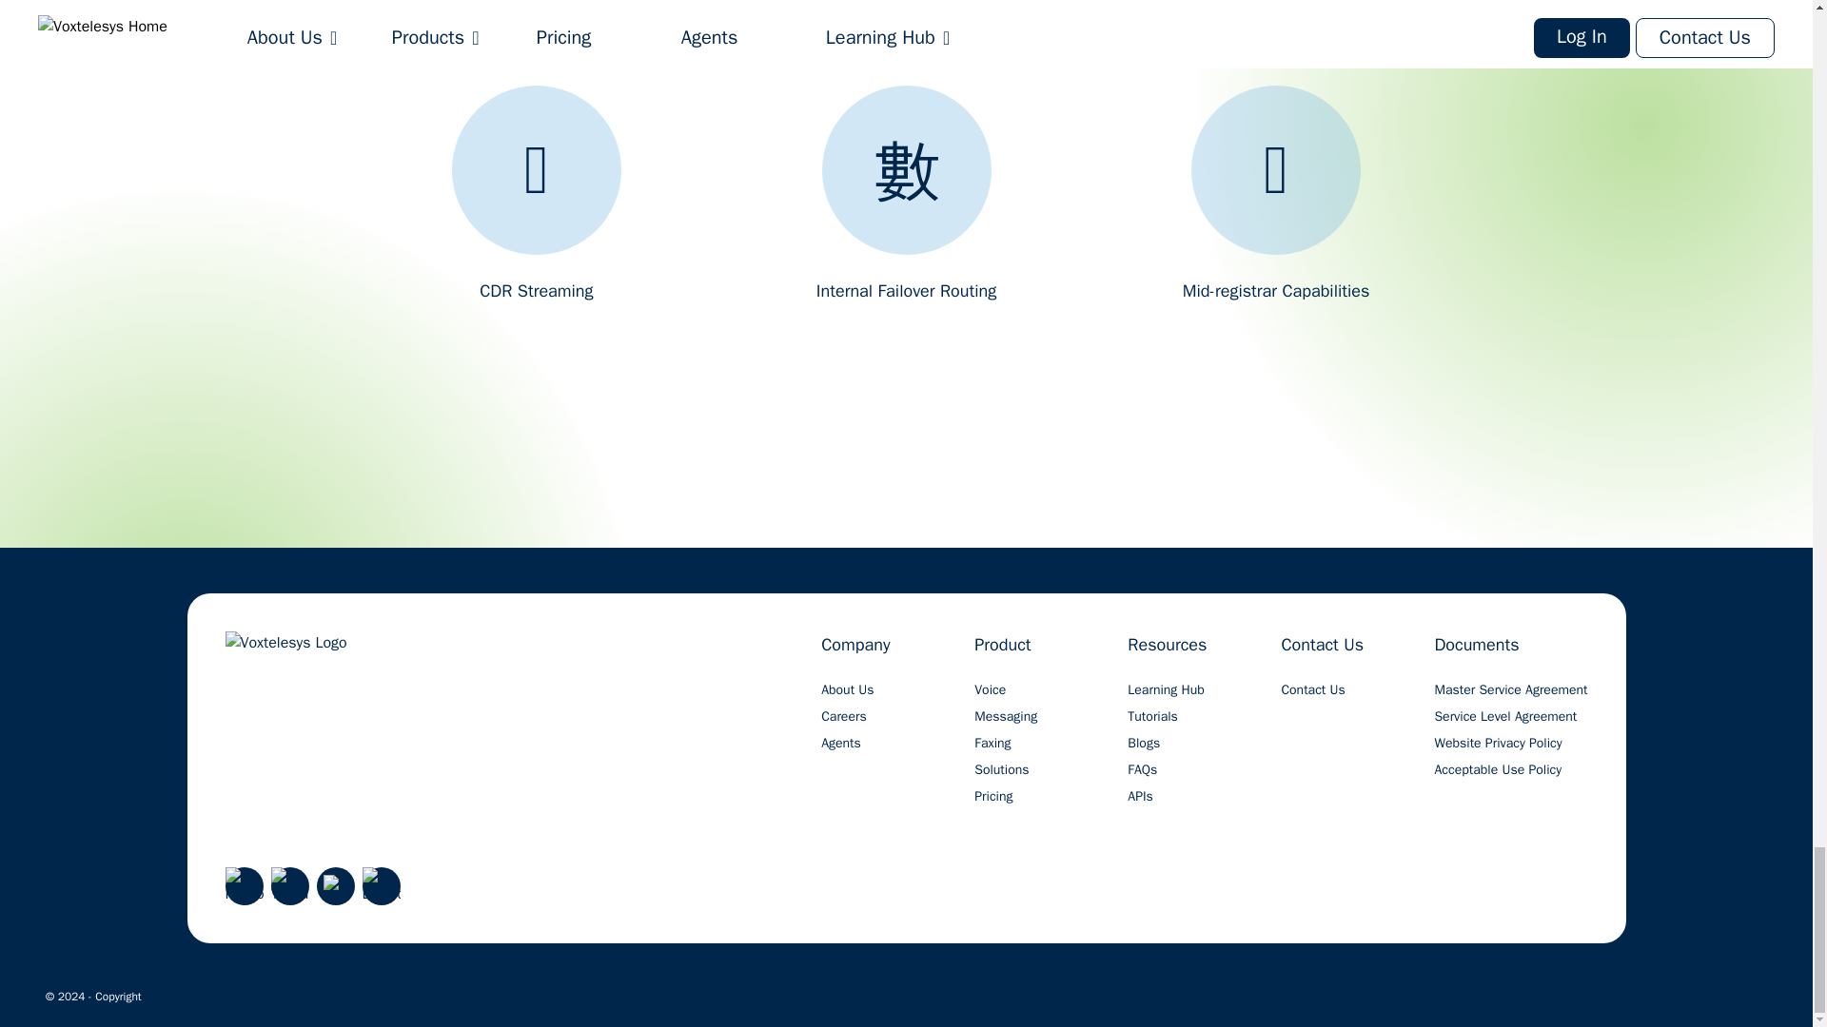 The width and height of the screenshot is (1827, 1027). What do you see at coordinates (992, 744) in the screenshot?
I see `Faxing` at bounding box center [992, 744].